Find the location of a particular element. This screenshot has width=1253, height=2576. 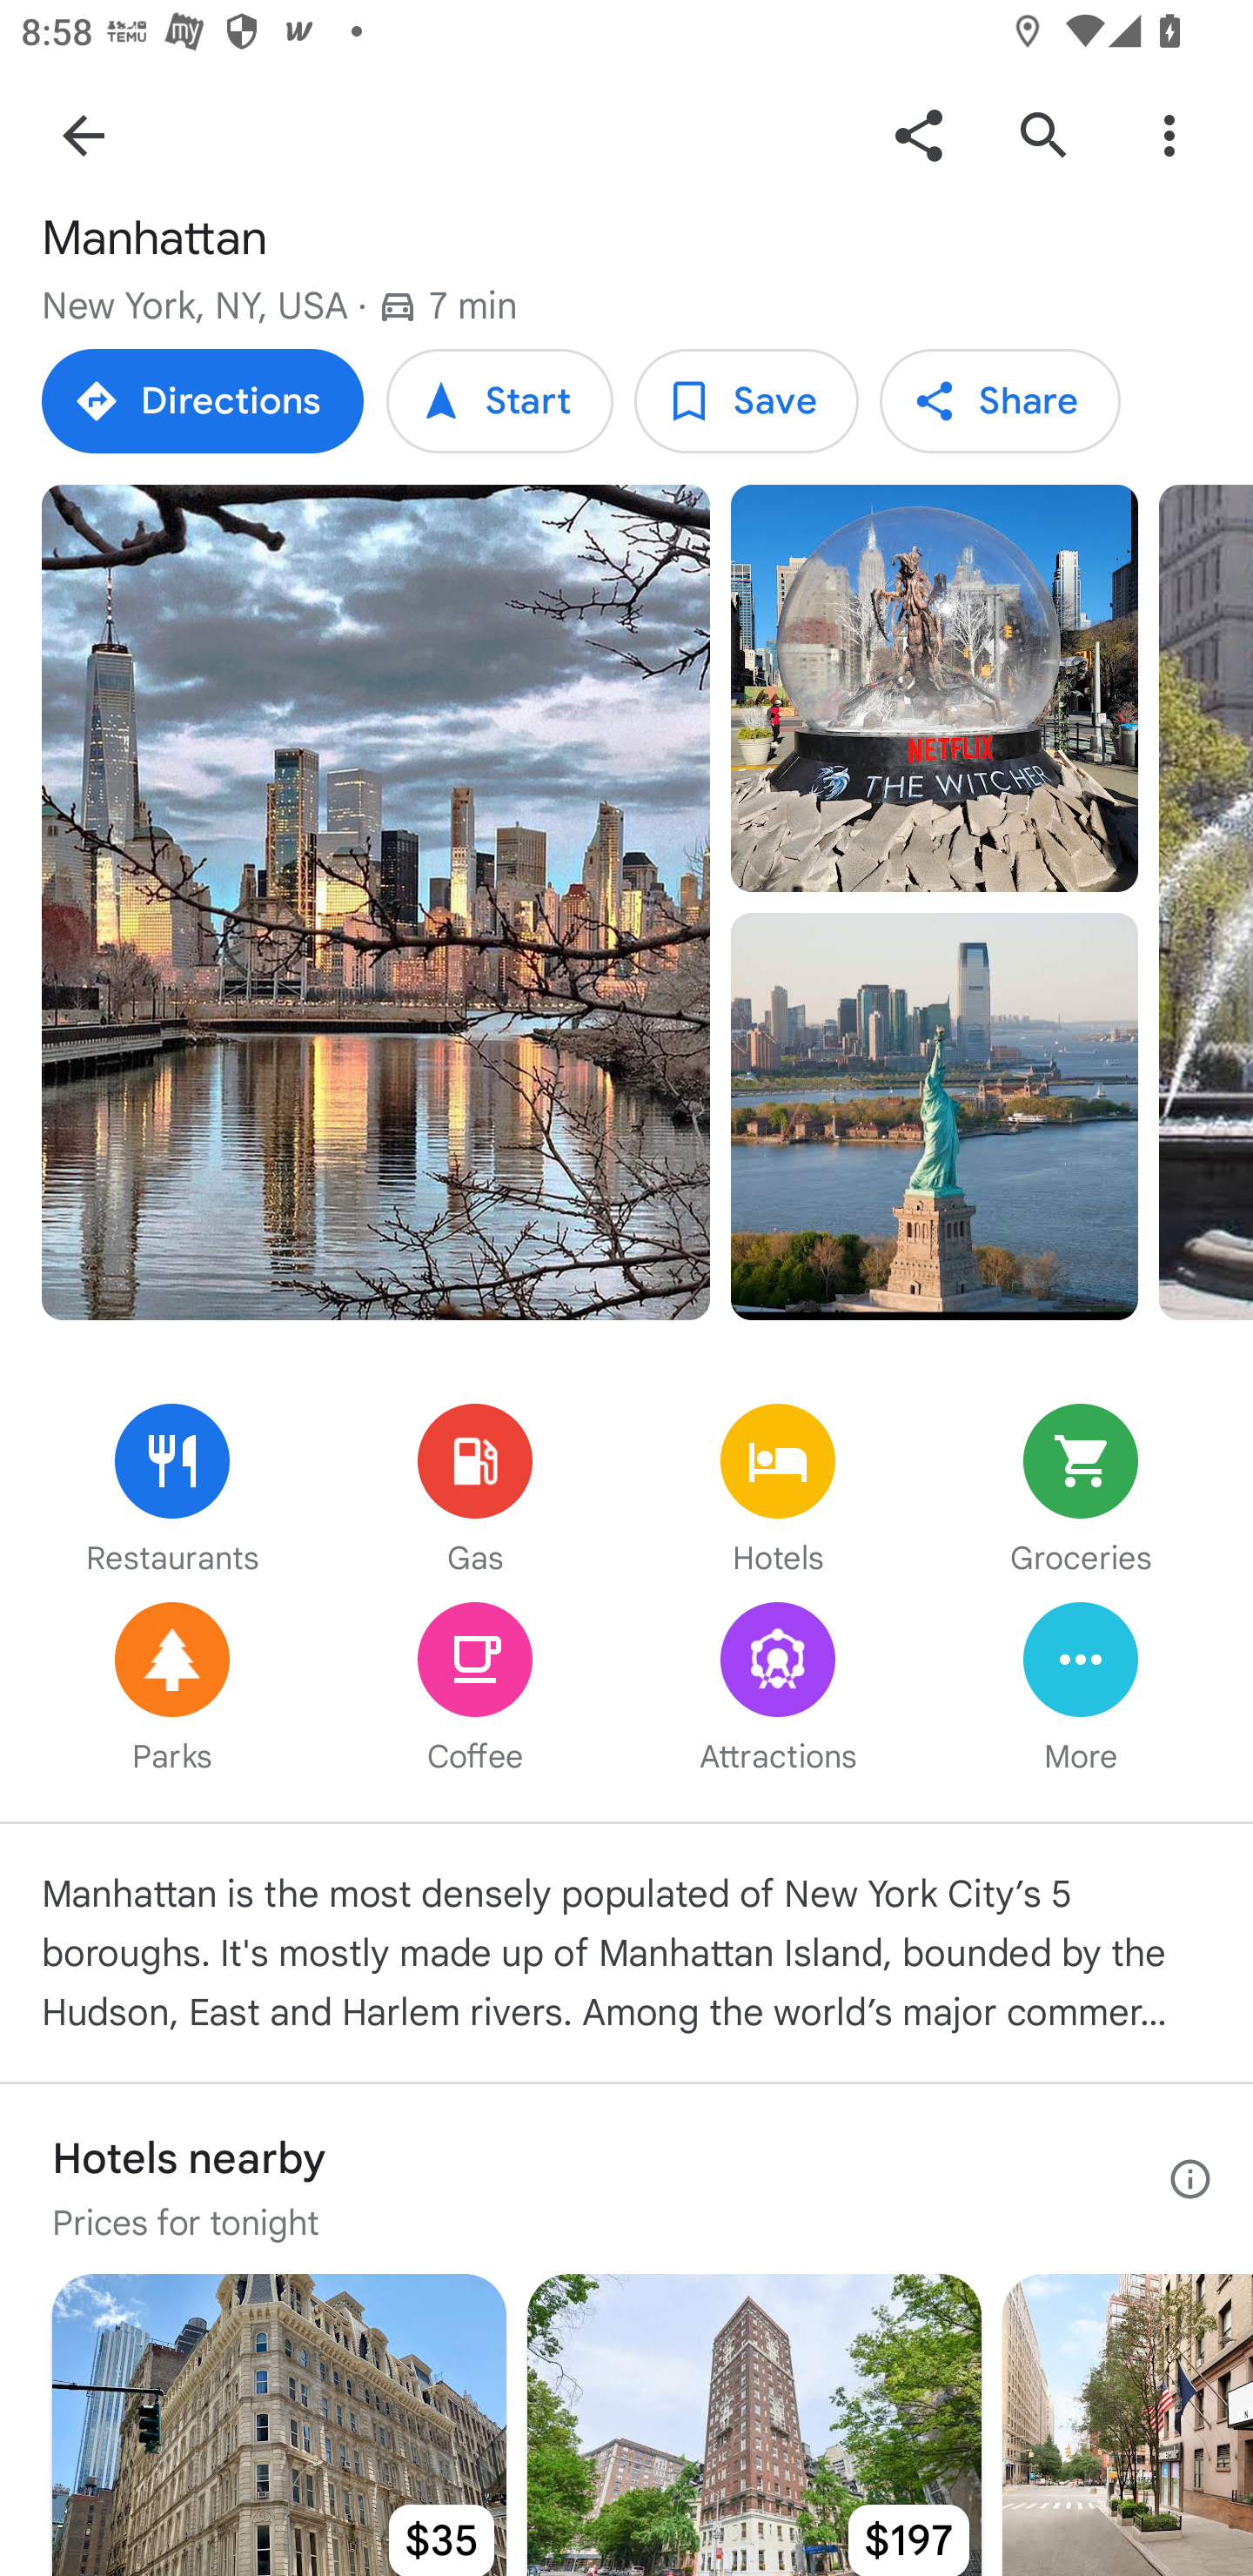

More options for Manhattan is located at coordinates (1169, 134).